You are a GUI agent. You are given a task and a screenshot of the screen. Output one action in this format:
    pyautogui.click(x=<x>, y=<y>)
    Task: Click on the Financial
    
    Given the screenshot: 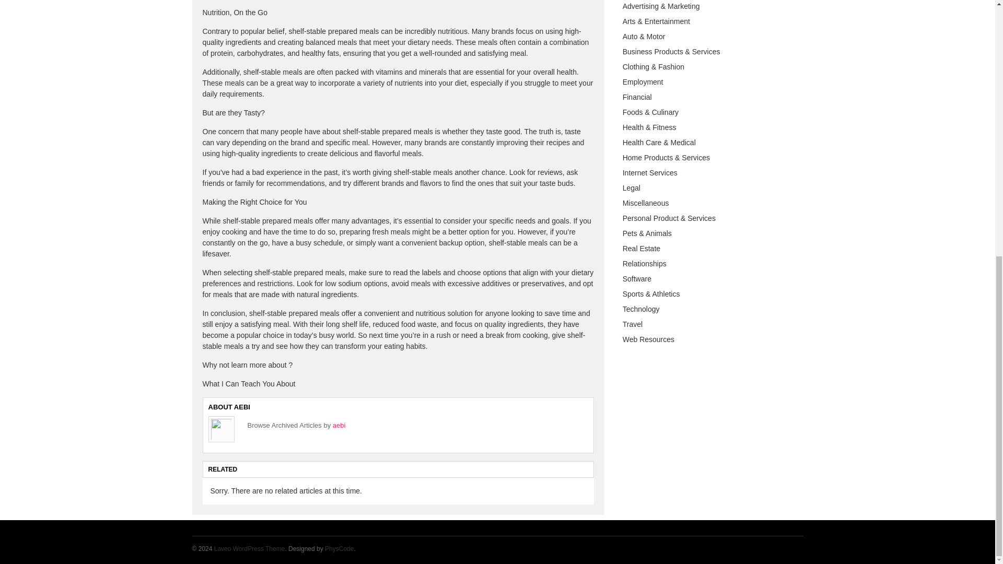 What is the action you would take?
    pyautogui.click(x=637, y=97)
    